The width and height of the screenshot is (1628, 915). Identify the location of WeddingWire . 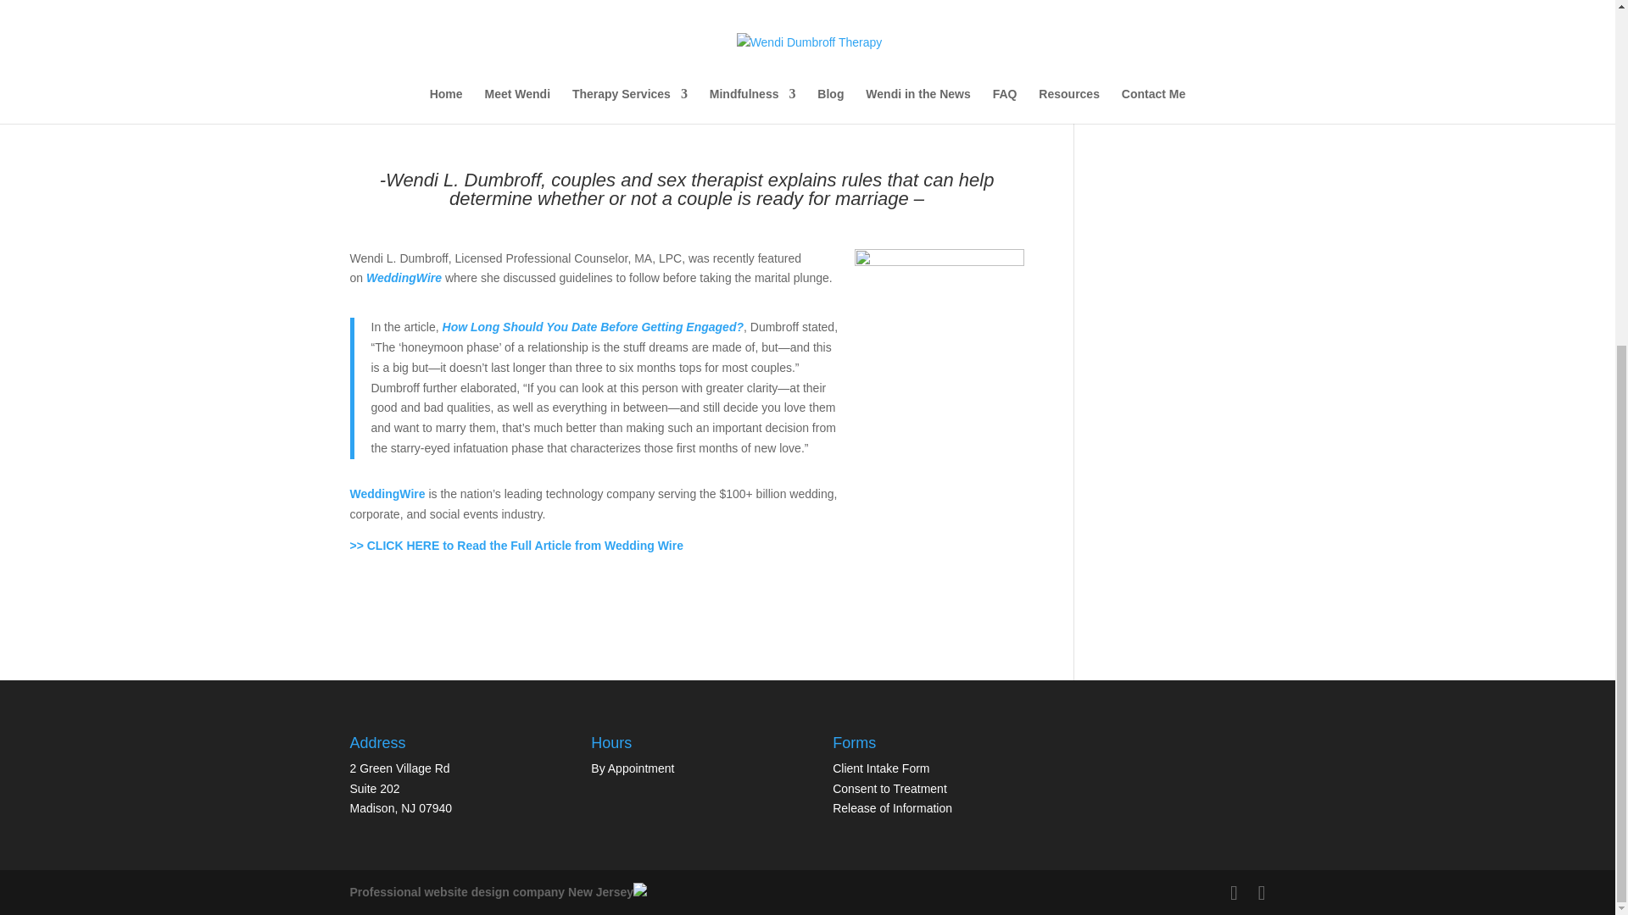
(405, 277).